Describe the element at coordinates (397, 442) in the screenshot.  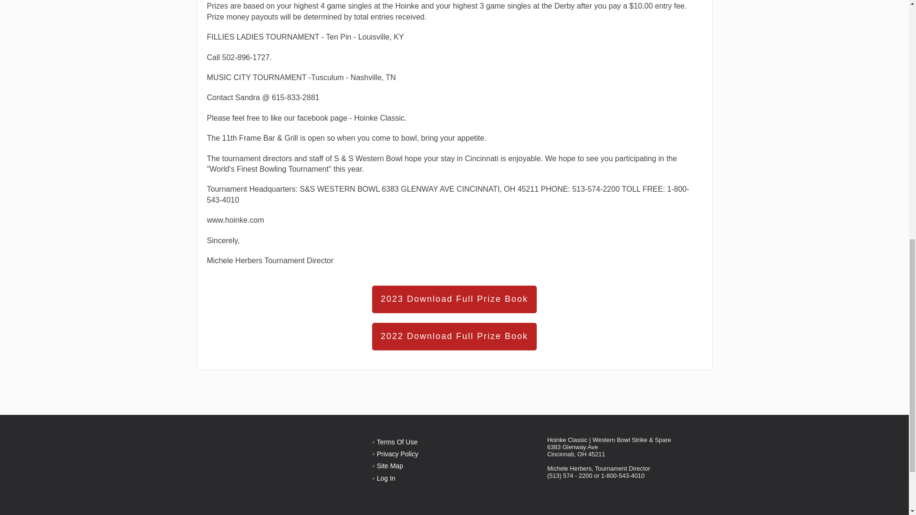
I see `Terms Of Use` at that location.